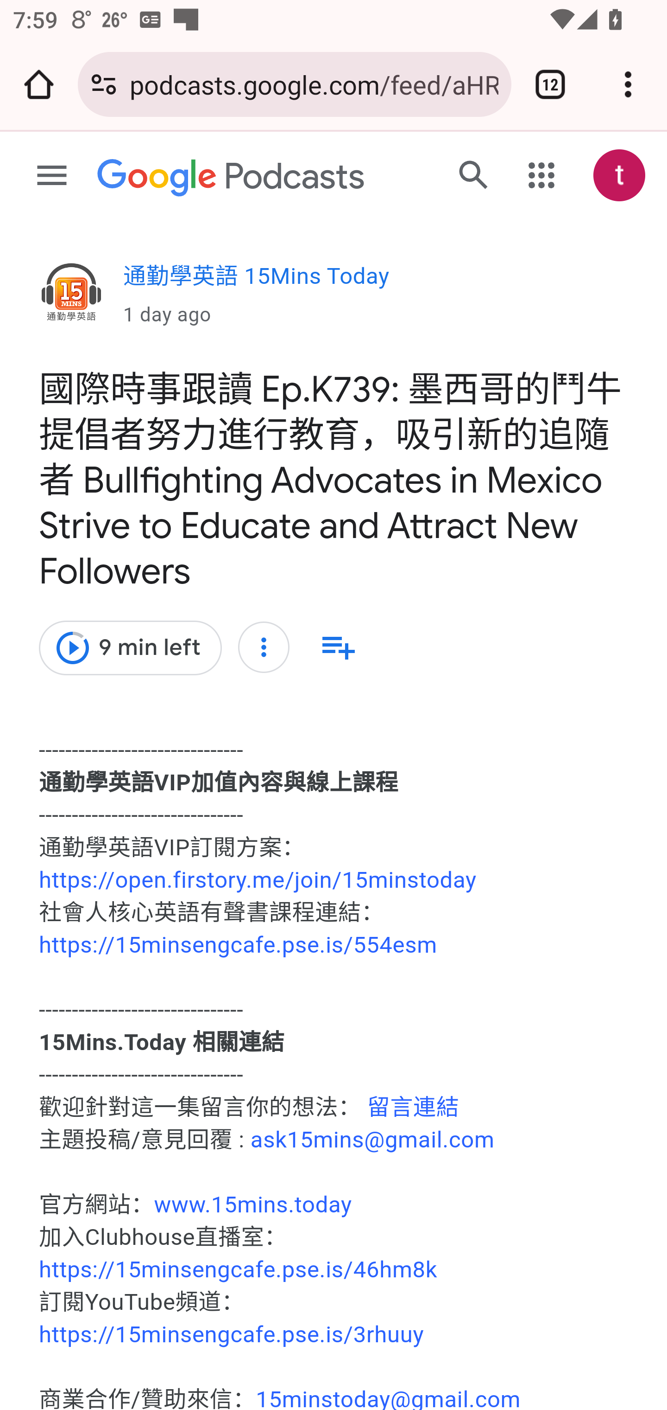 This screenshot has width=667, height=1410. Describe the element at coordinates (232, 178) in the screenshot. I see `Google Podcasts Podcasts` at that location.